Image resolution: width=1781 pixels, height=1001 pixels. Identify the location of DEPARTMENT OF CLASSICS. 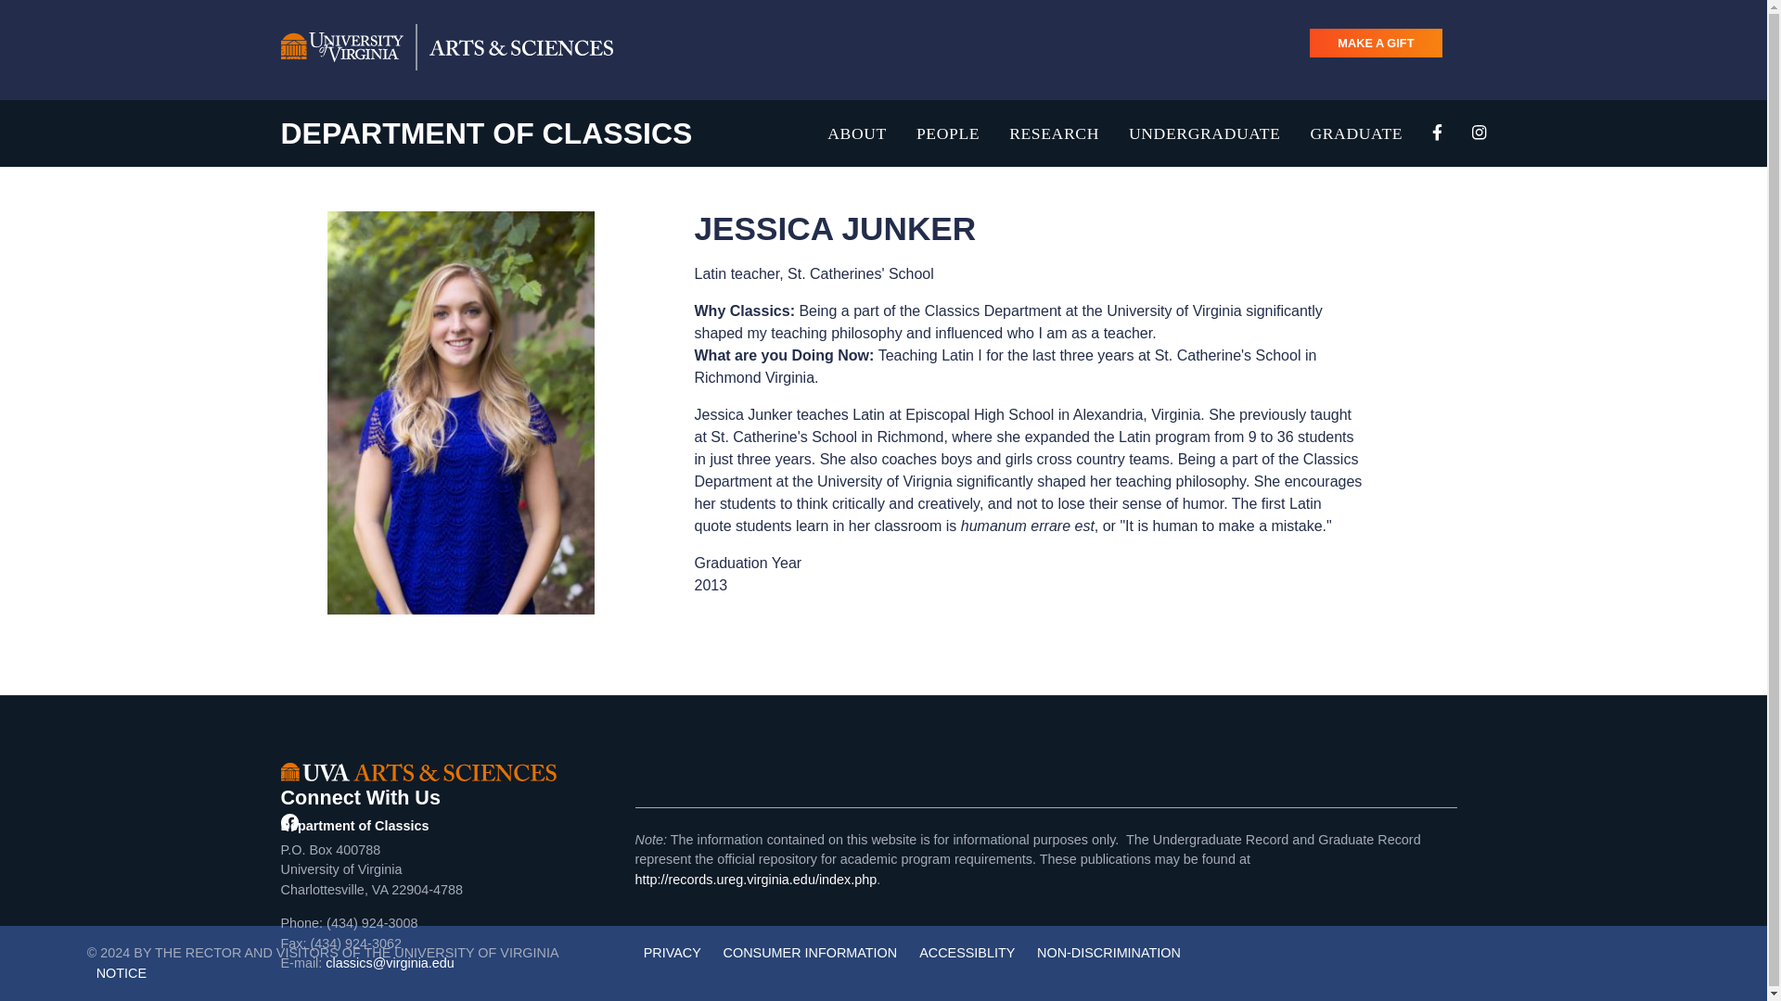
(486, 133).